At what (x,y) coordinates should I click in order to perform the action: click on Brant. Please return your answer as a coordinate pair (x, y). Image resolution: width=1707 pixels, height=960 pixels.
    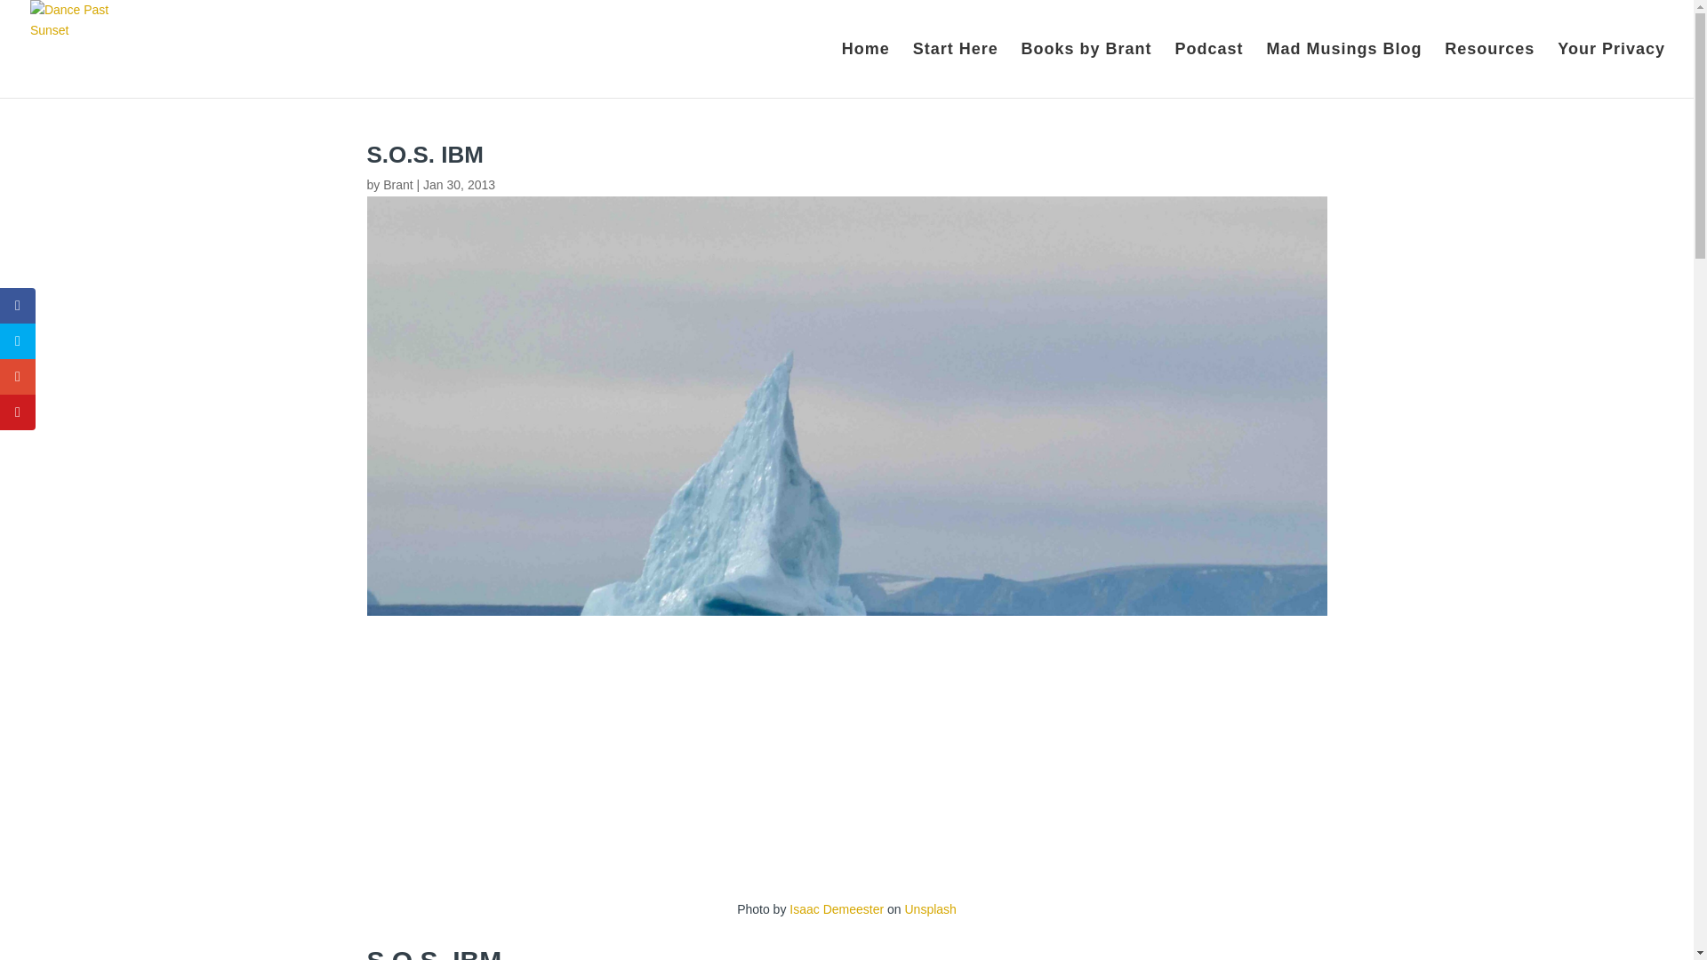
    Looking at the image, I should click on (397, 185).